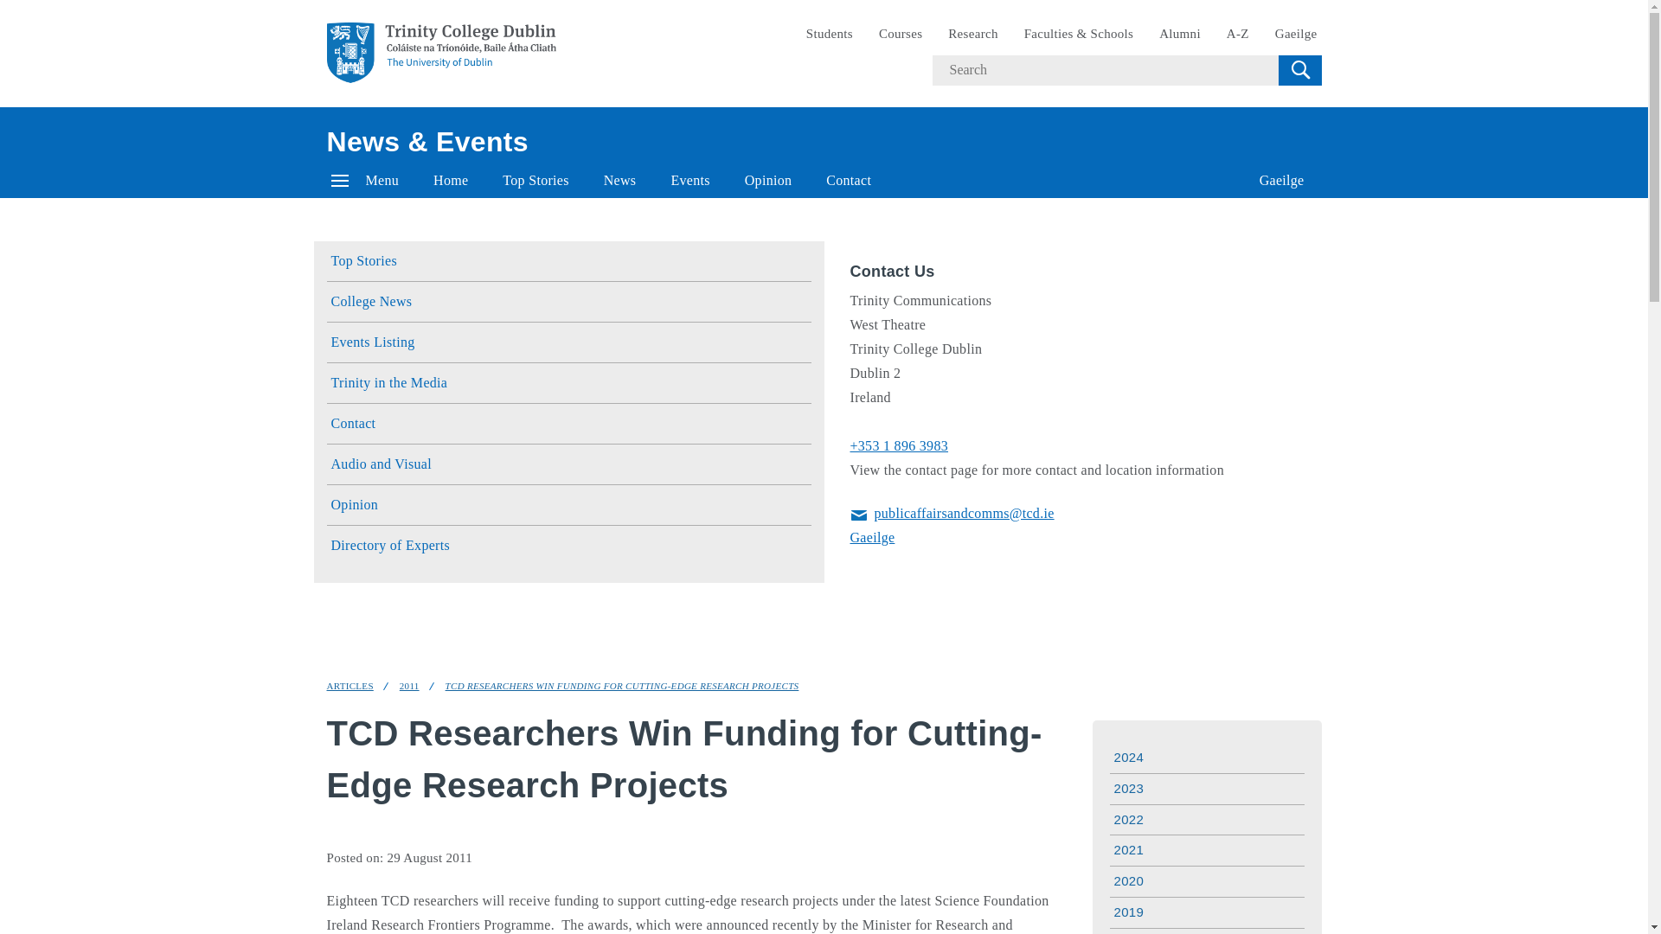 Image resolution: width=1661 pixels, height=934 pixels. What do you see at coordinates (829, 34) in the screenshot?
I see `Students` at bounding box center [829, 34].